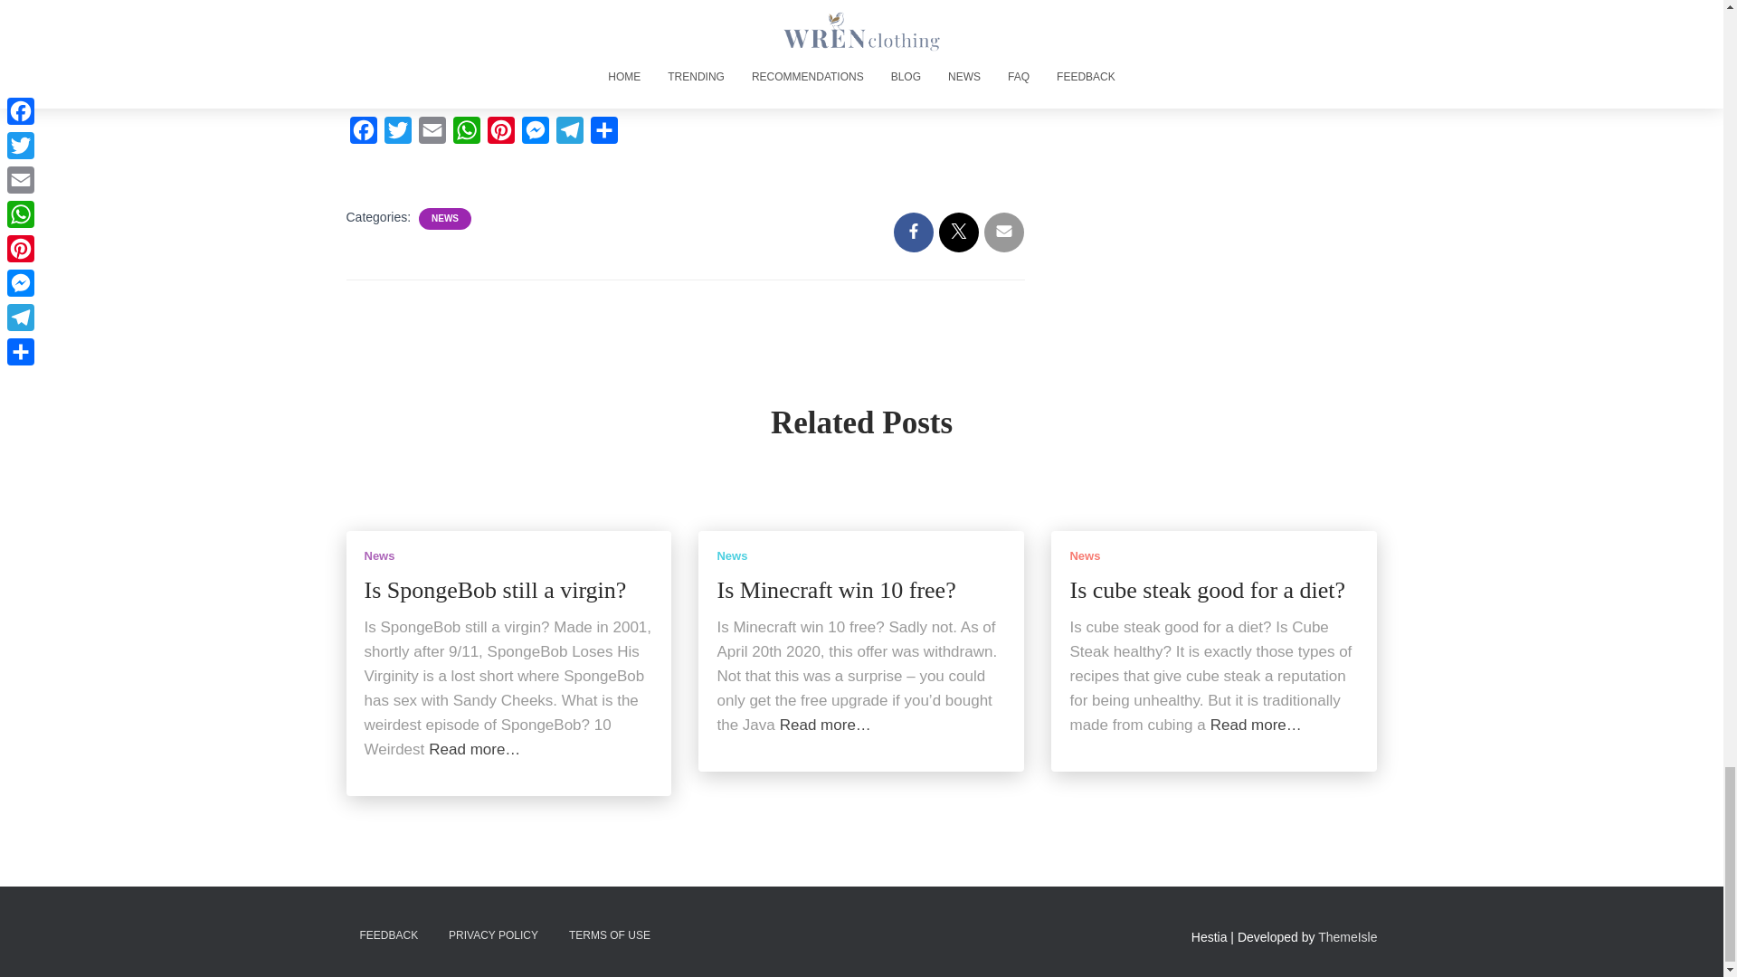 This screenshot has height=977, width=1737. Describe the element at coordinates (397, 134) in the screenshot. I see `Twitter` at that location.